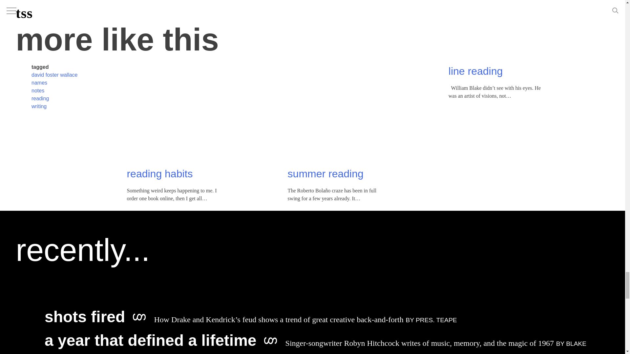  What do you see at coordinates (39, 90) in the screenshot?
I see `writing` at bounding box center [39, 90].